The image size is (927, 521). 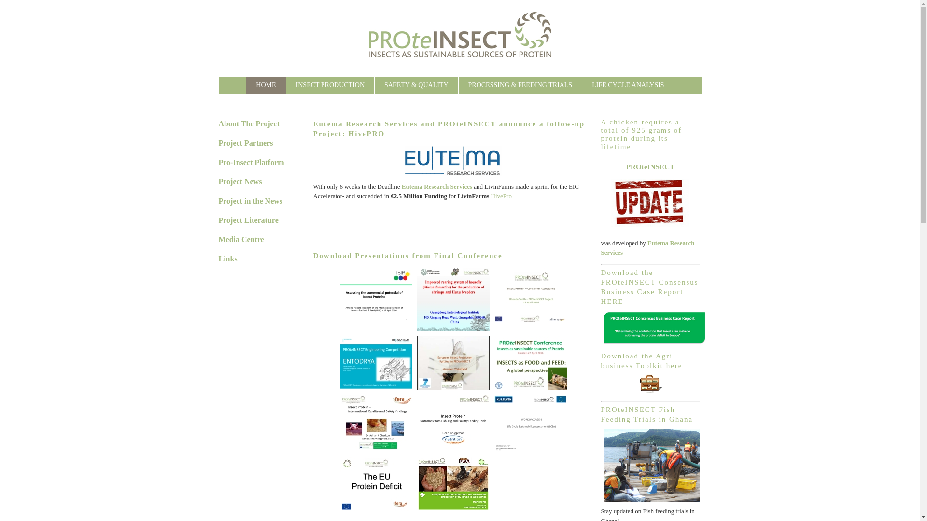 I want to click on Project Literature, so click(x=248, y=220).